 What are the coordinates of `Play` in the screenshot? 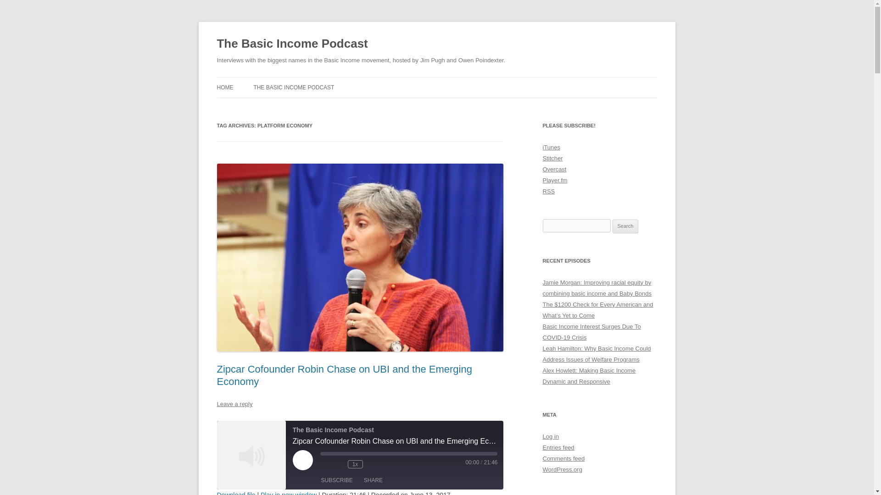 It's located at (302, 460).